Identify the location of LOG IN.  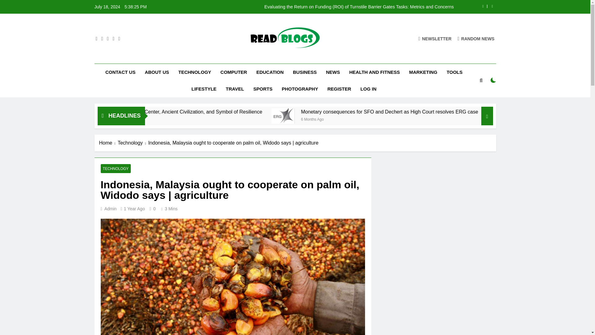
(368, 89).